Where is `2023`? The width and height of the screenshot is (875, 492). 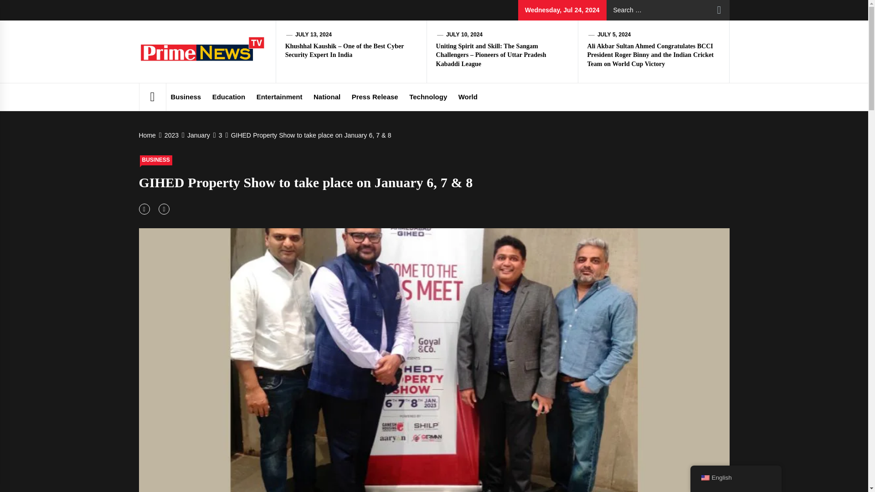 2023 is located at coordinates (170, 135).